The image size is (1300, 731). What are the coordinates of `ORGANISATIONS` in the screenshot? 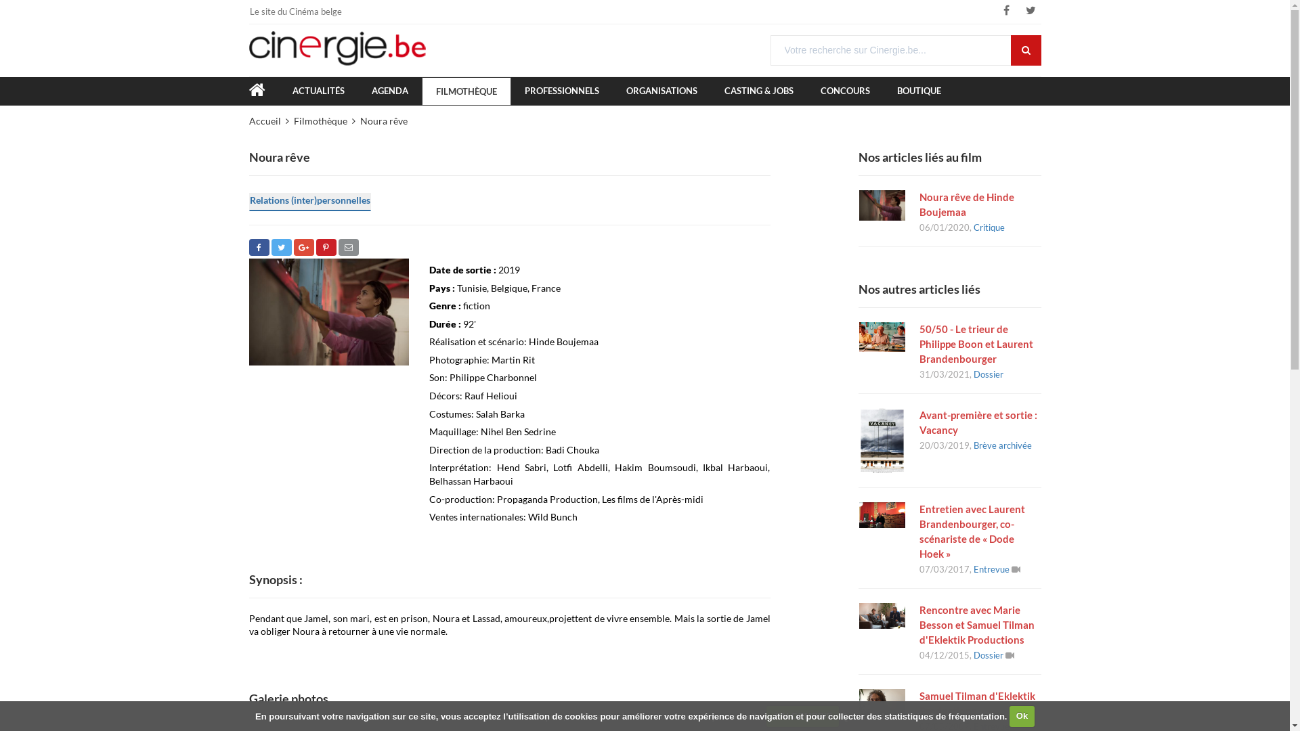 It's located at (661, 91).